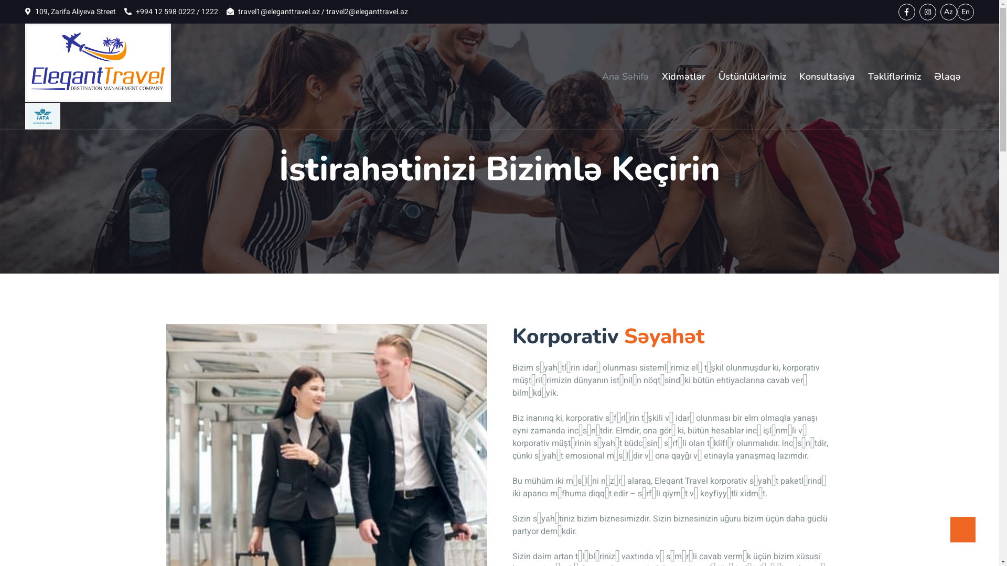 The image size is (1007, 566). I want to click on En, so click(966, 12).